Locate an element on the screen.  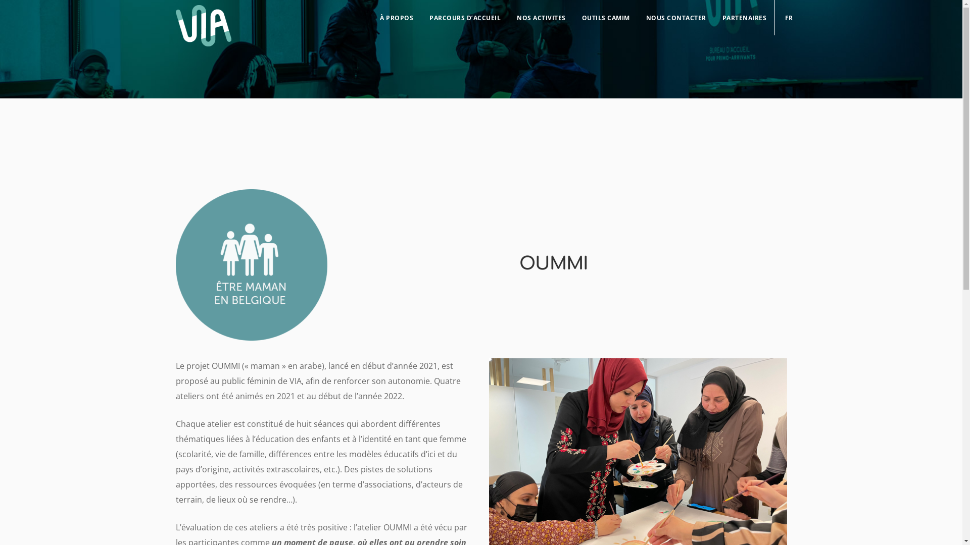
+32 (0) 2 563 52 52 is located at coordinates (647, 404).